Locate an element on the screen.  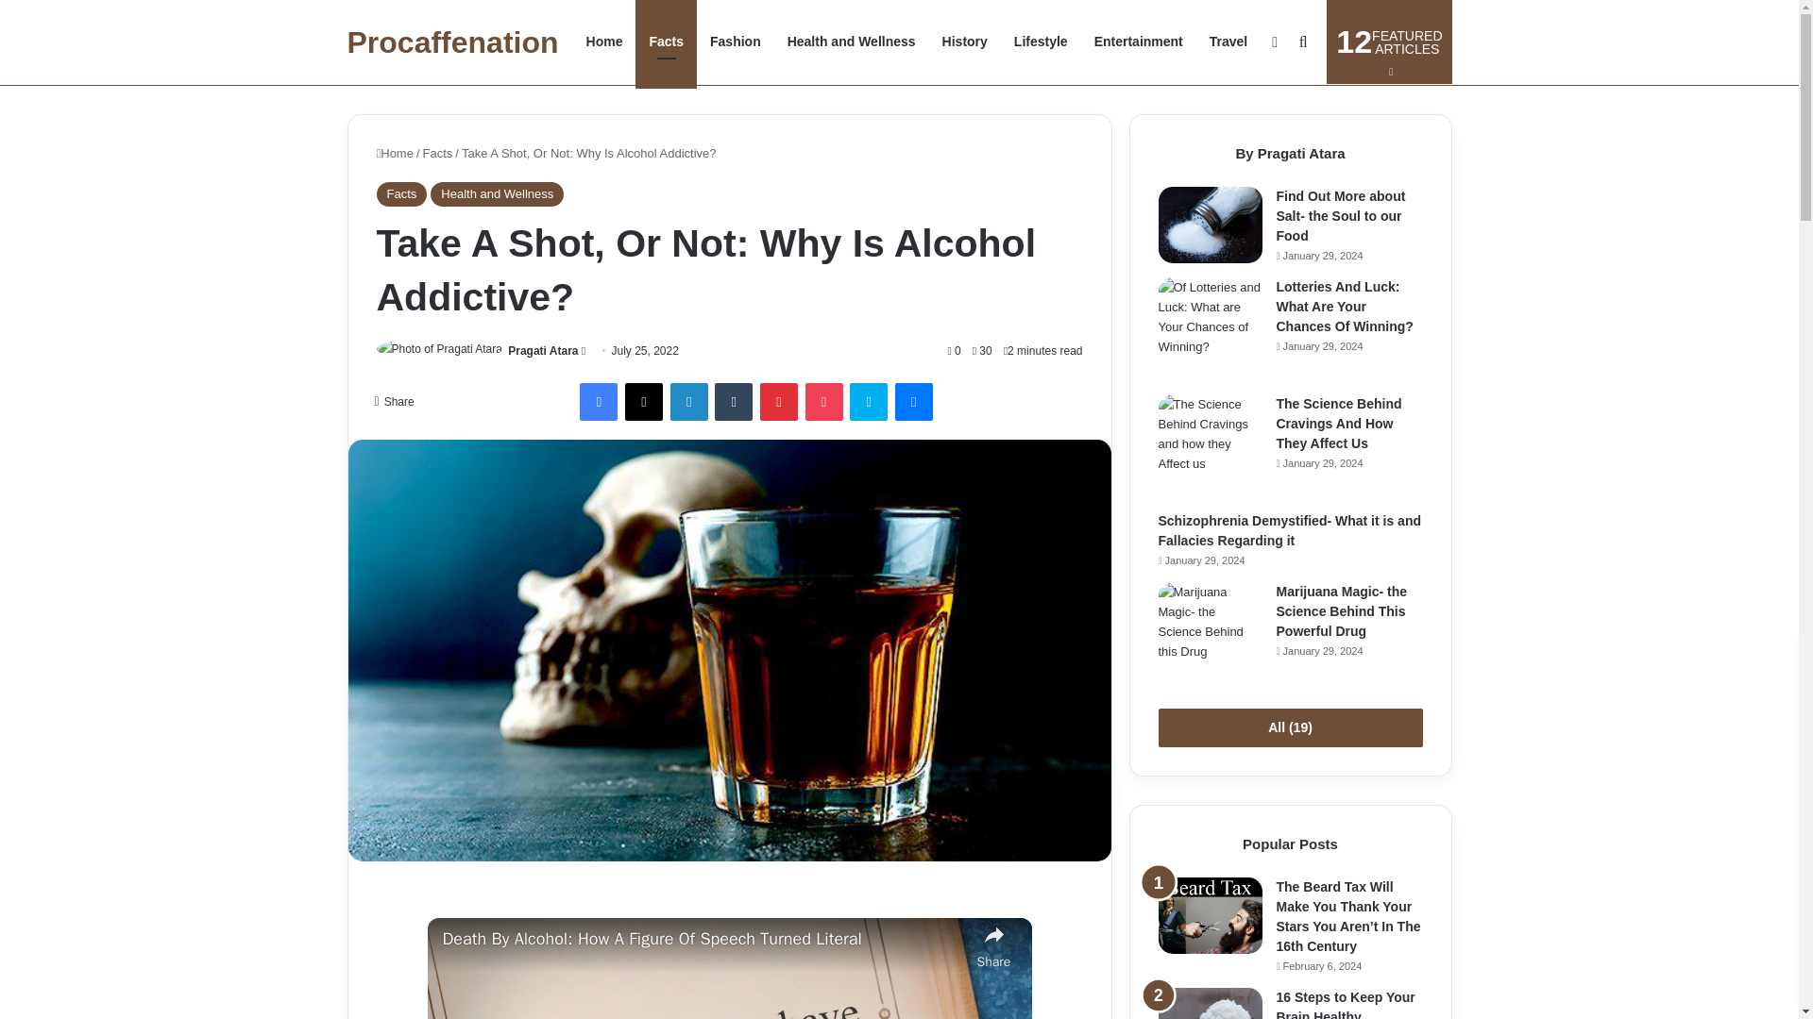
Pinterest is located at coordinates (599, 402).